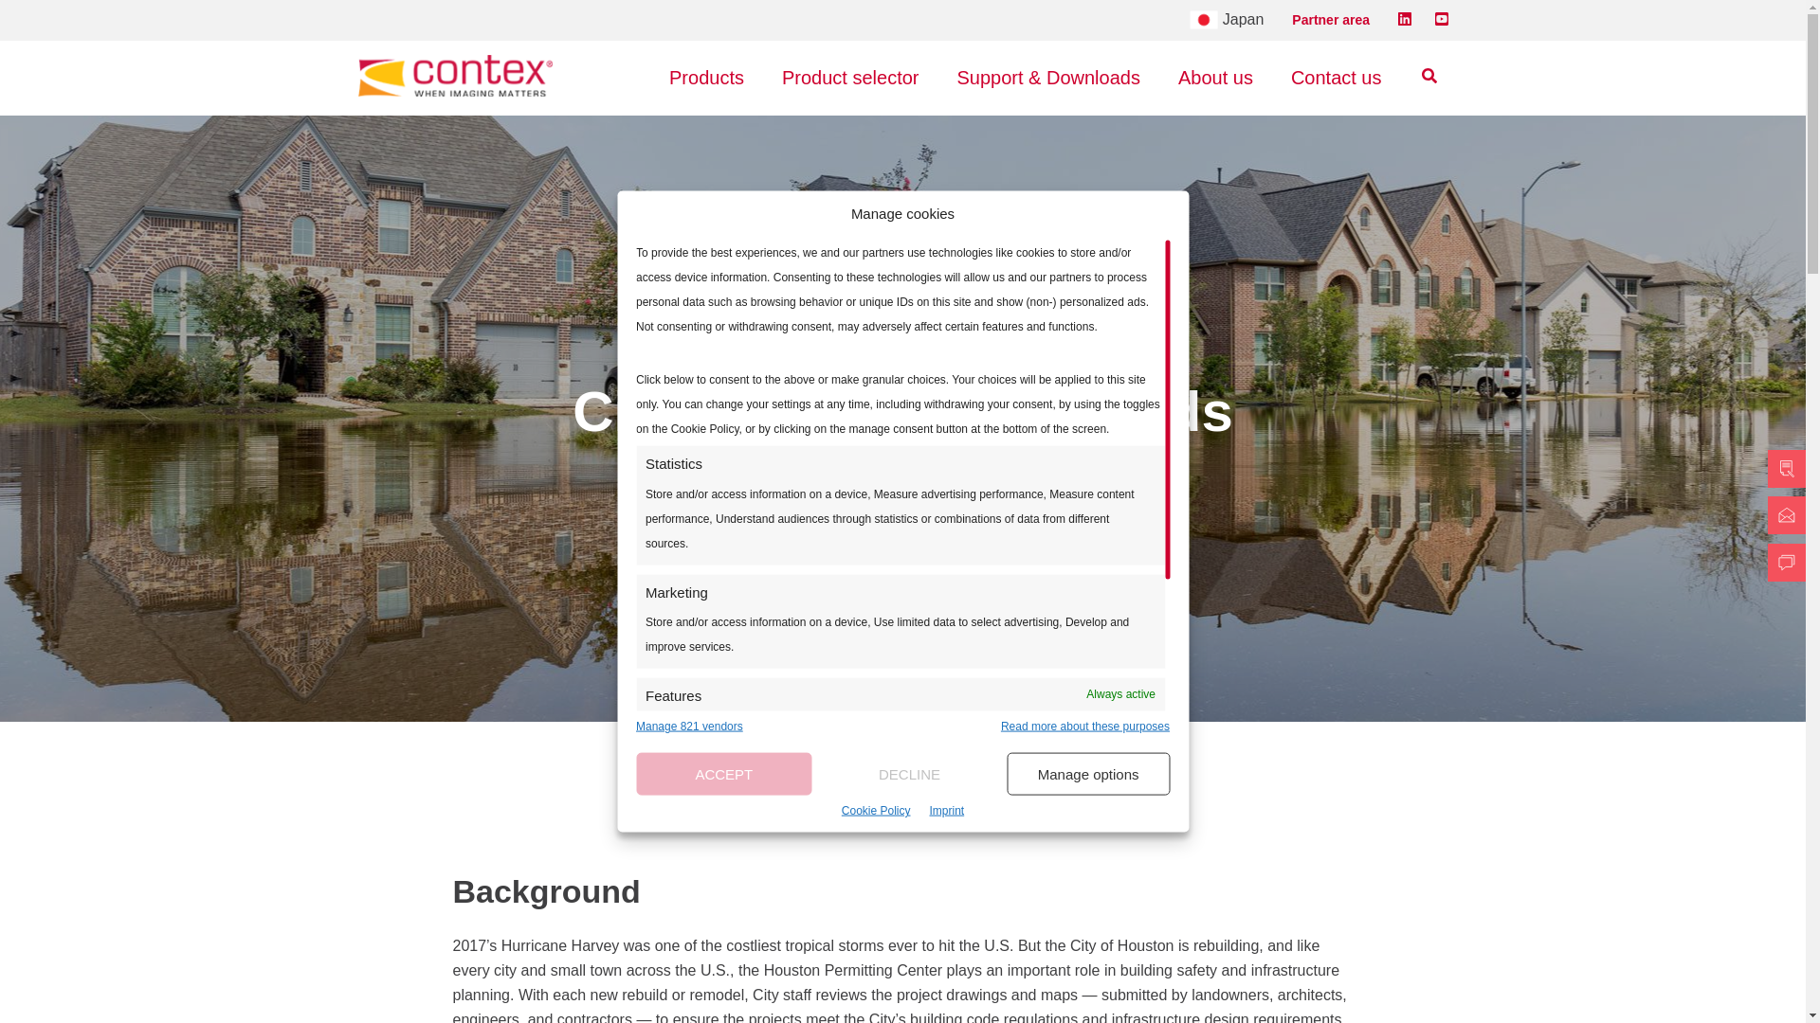 This screenshot has width=1820, height=1023. I want to click on Partner area, so click(1331, 19).